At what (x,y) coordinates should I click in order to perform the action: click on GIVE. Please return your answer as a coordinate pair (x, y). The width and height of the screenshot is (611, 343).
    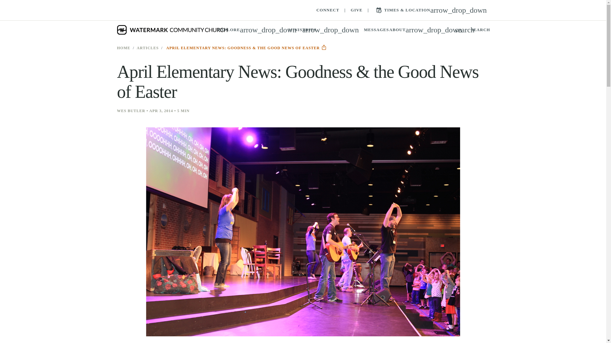
    Looking at the image, I should click on (199, 30).